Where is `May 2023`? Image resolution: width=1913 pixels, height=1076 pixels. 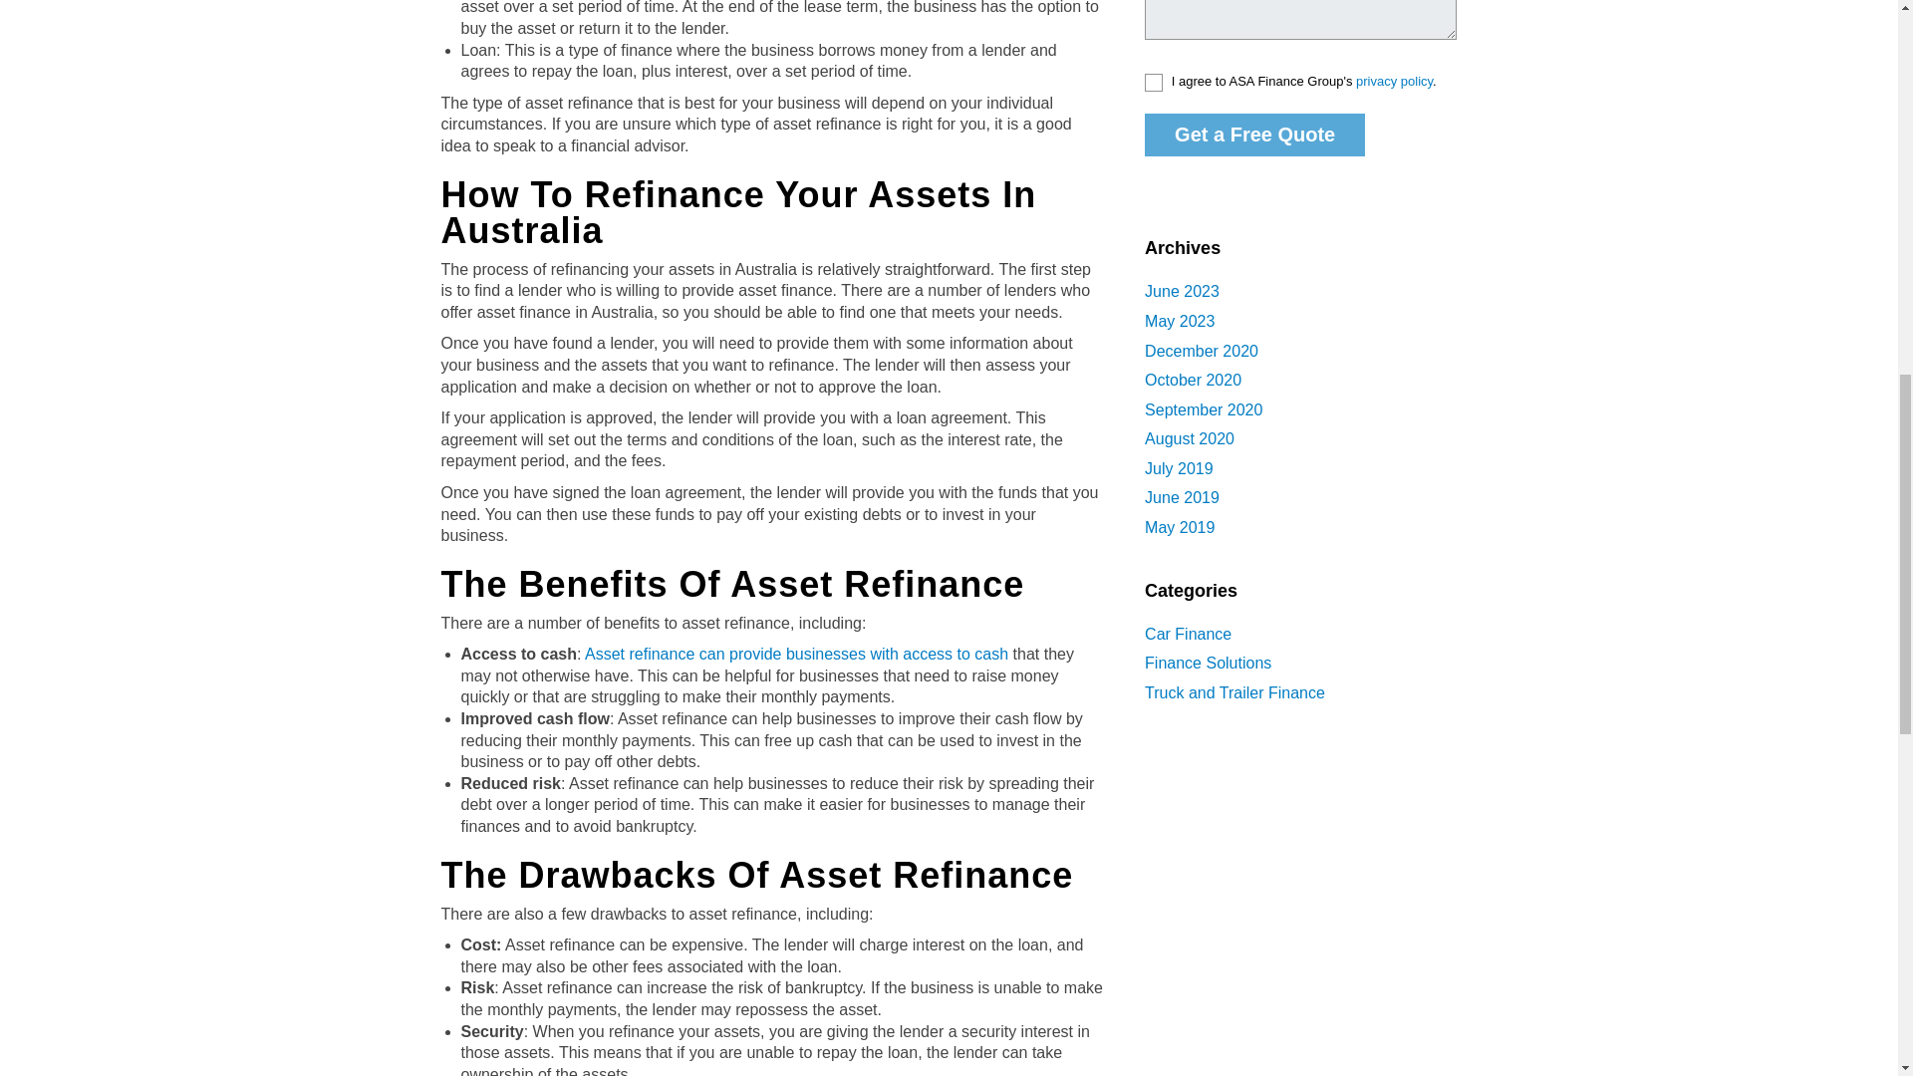 May 2023 is located at coordinates (1180, 321).